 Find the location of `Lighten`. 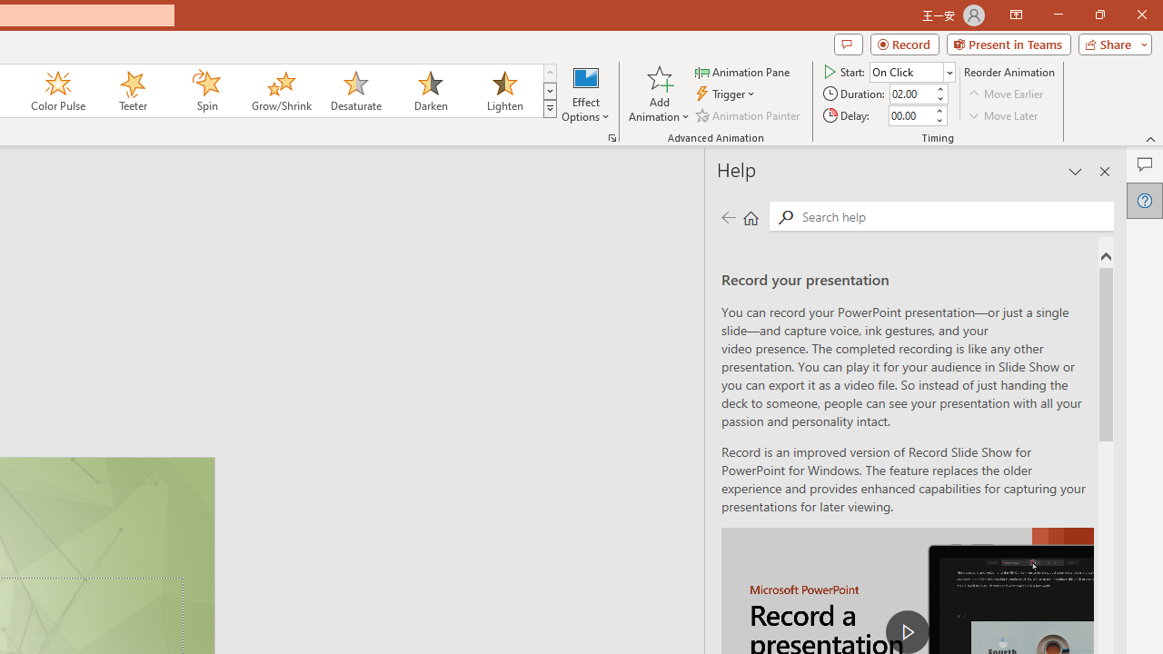

Lighten is located at coordinates (504, 91).